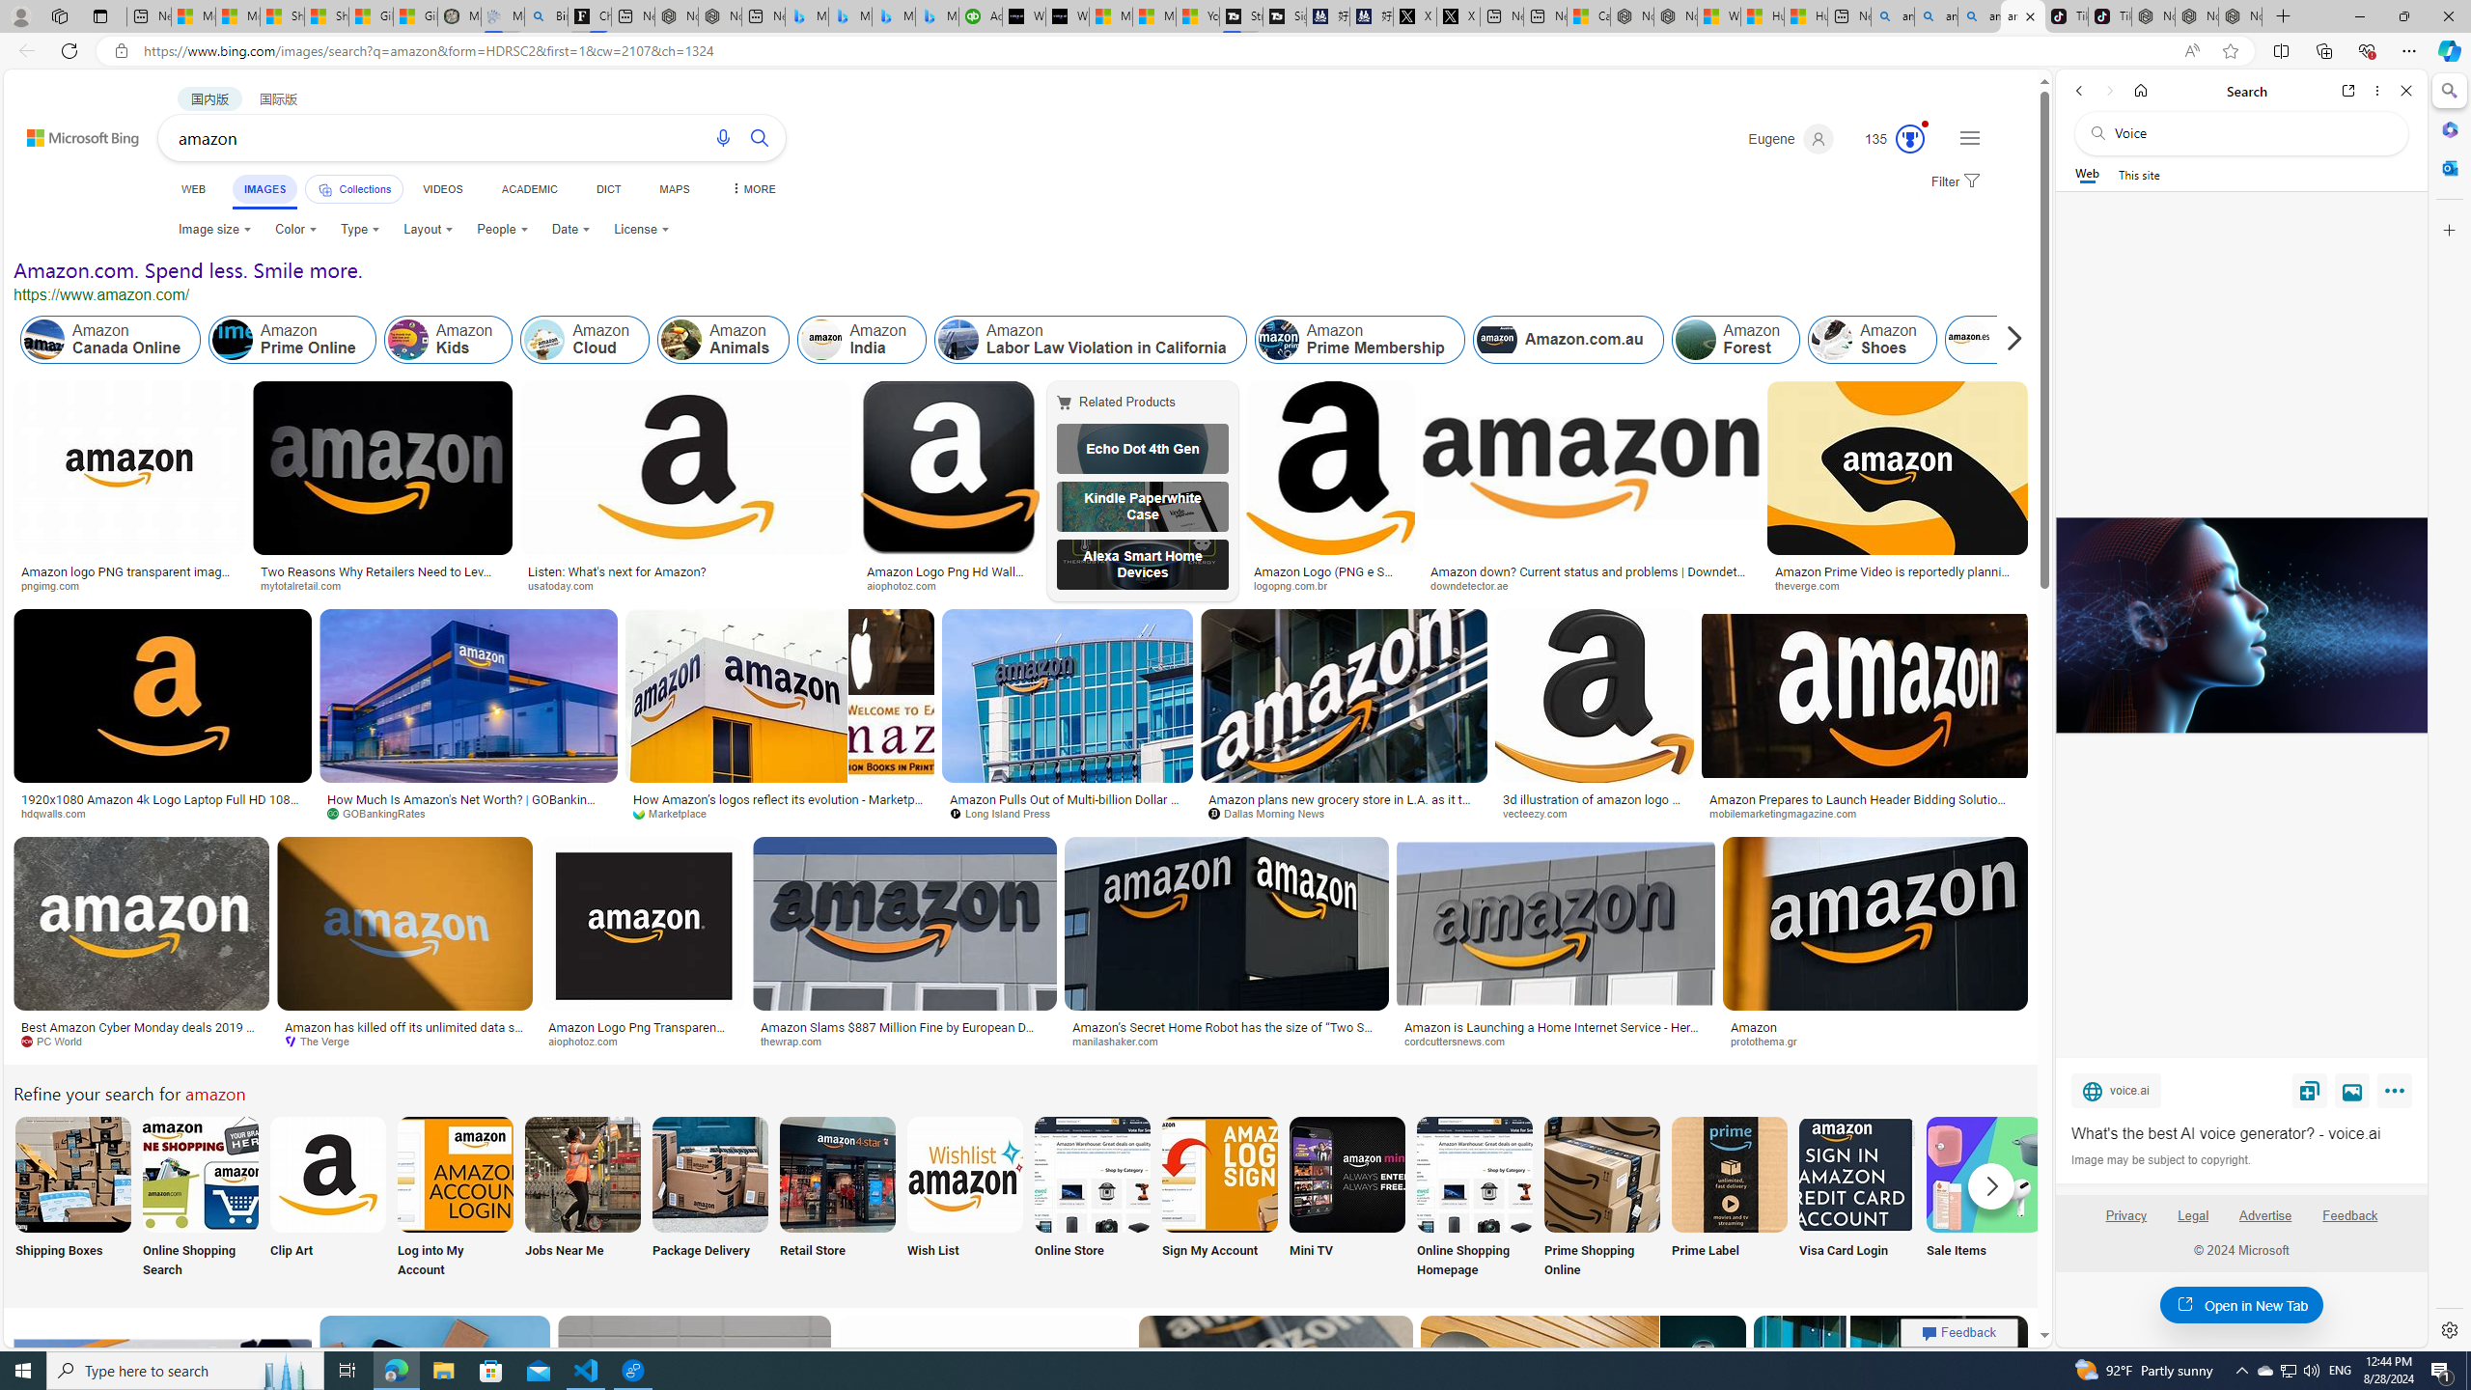  What do you see at coordinates (1985, 1174) in the screenshot?
I see `Amazon Sale Items` at bounding box center [1985, 1174].